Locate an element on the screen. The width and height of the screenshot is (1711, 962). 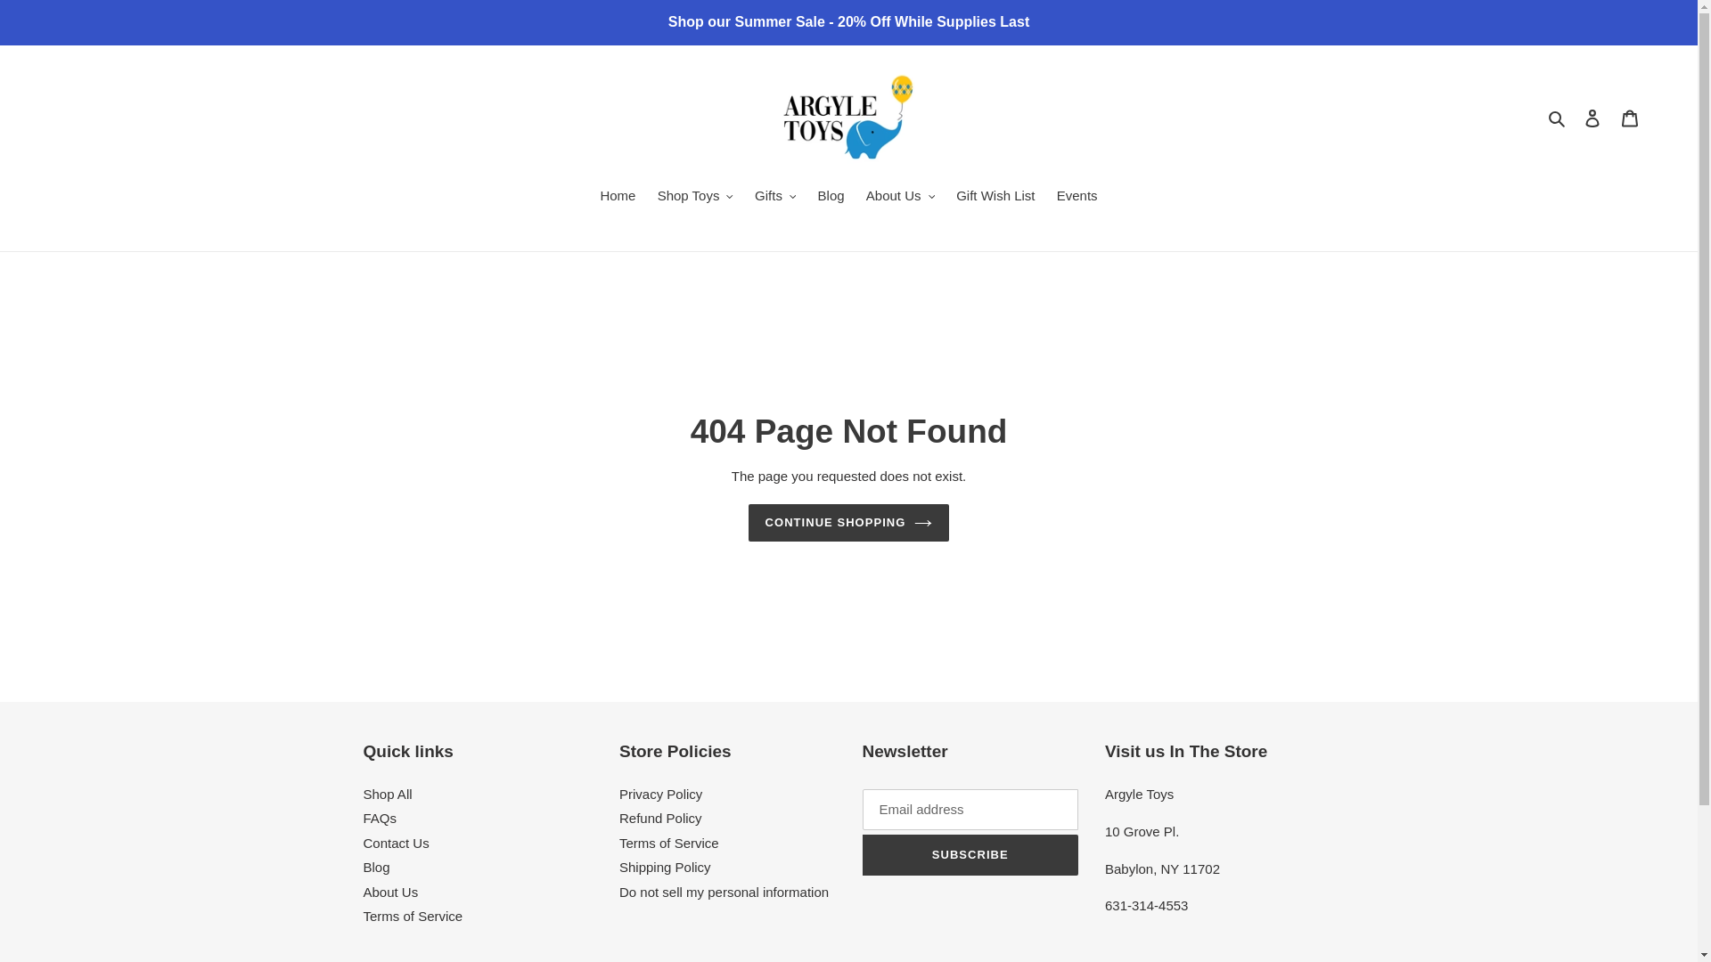
Search is located at coordinates (1558, 118).